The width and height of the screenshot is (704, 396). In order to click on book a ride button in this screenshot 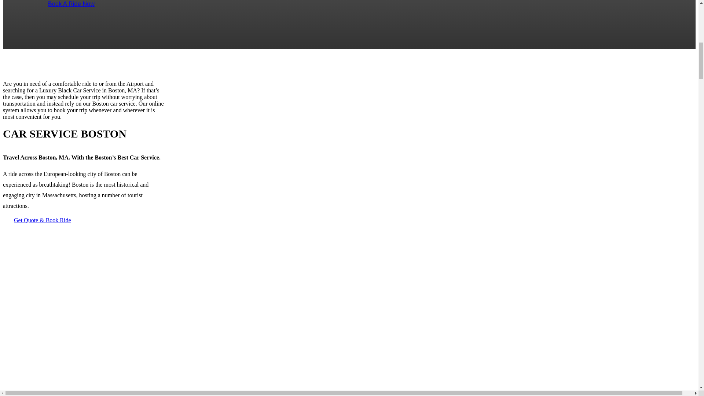, I will do `click(43, 220)`.